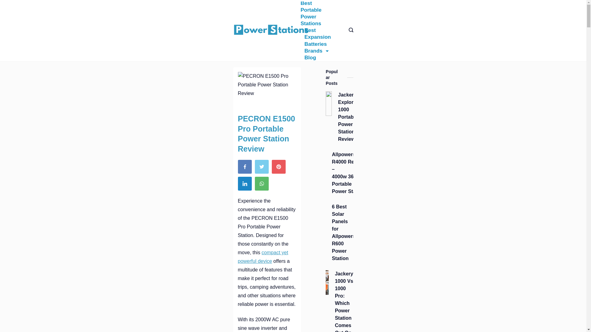  I want to click on Best Portable Power Stations, so click(318, 14).